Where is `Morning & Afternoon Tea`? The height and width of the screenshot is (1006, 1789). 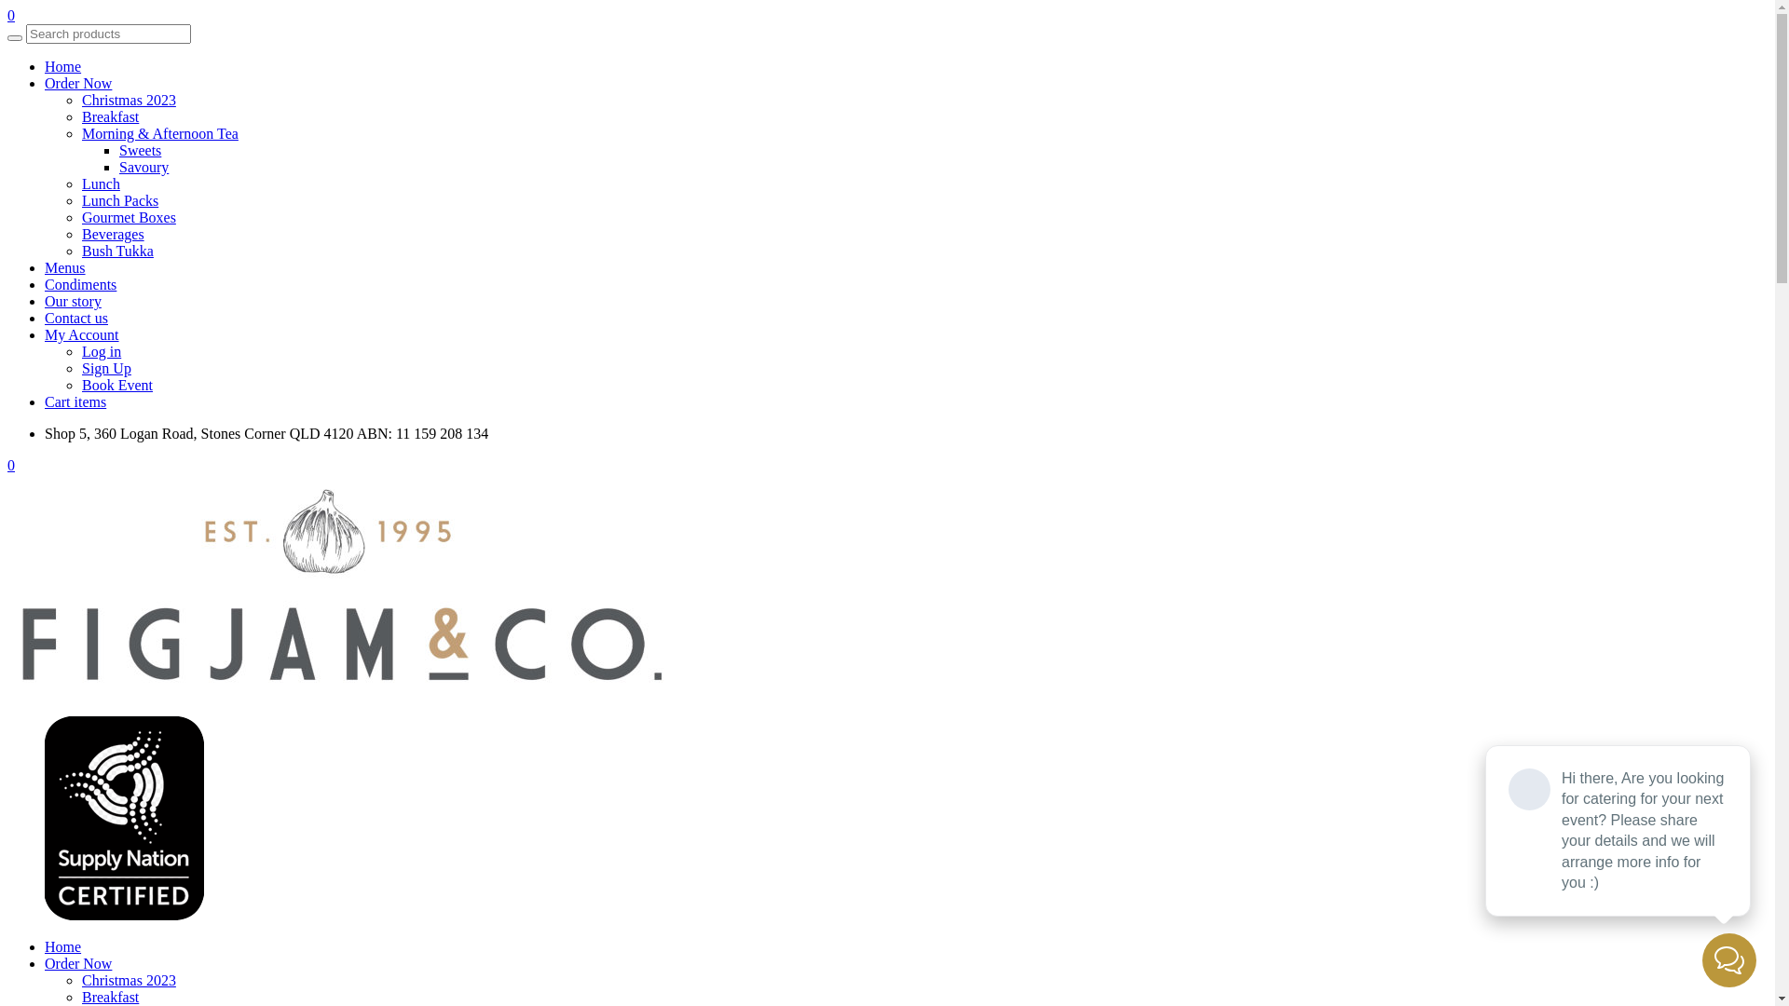 Morning & Afternoon Tea is located at coordinates (160, 134).